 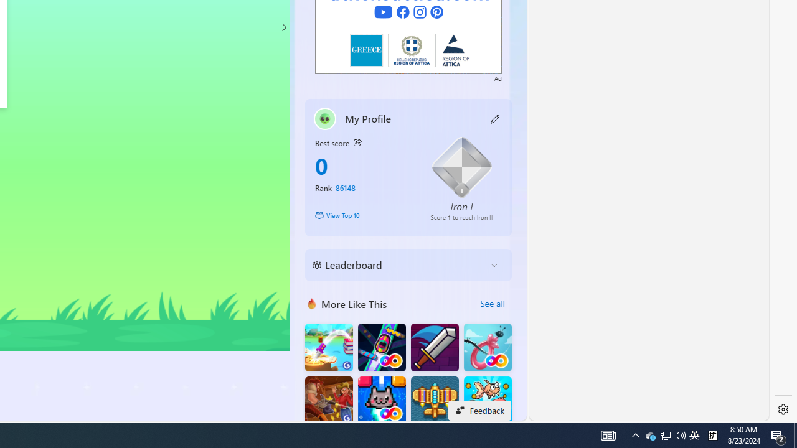 I want to click on Atlantic Sky Hunter, so click(x=435, y=401).